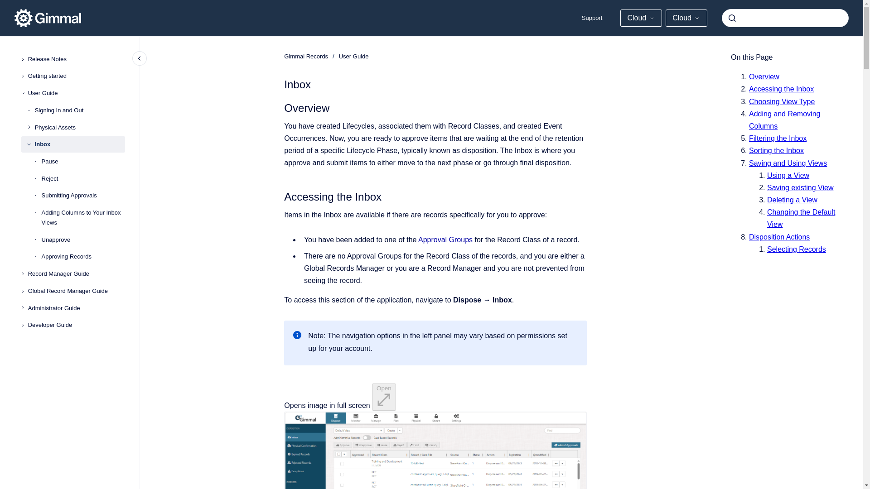 This screenshot has width=870, height=489. Describe the element at coordinates (641, 18) in the screenshot. I see `Cloud` at that location.